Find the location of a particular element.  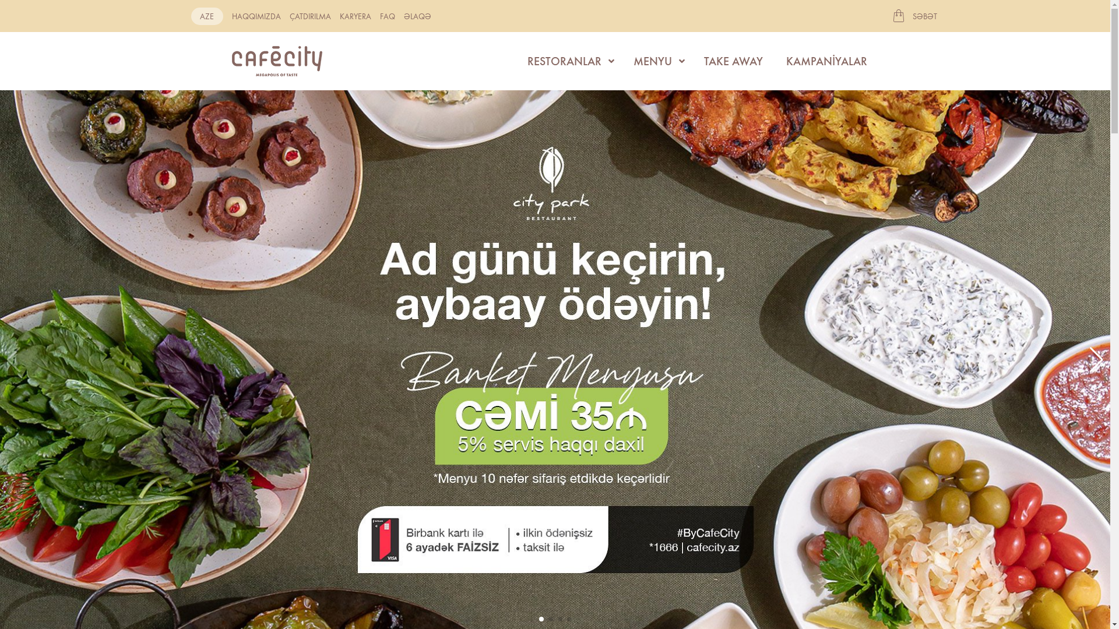

TAKE AWAY is located at coordinates (733, 61).